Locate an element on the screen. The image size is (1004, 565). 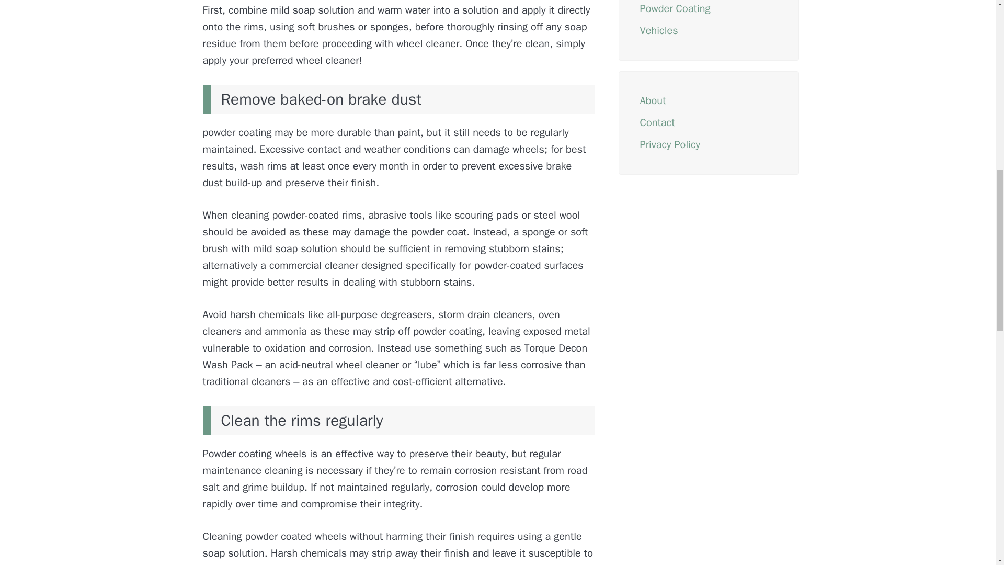
Privacy Policy is located at coordinates (670, 144).